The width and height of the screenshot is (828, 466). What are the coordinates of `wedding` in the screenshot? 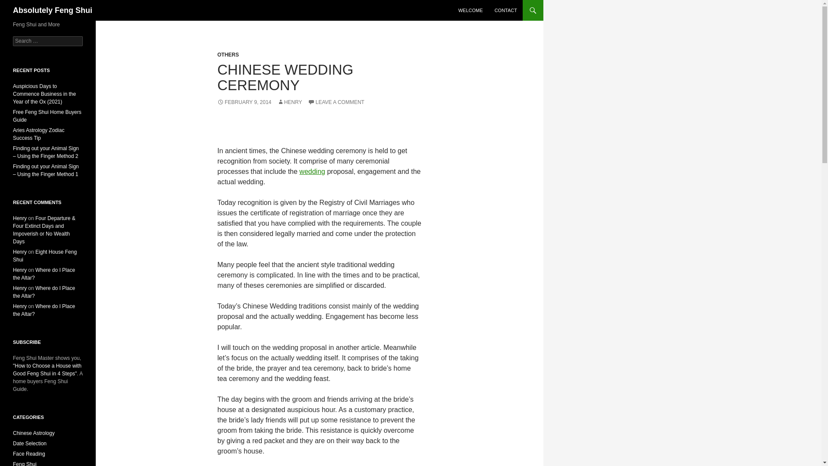 It's located at (312, 171).